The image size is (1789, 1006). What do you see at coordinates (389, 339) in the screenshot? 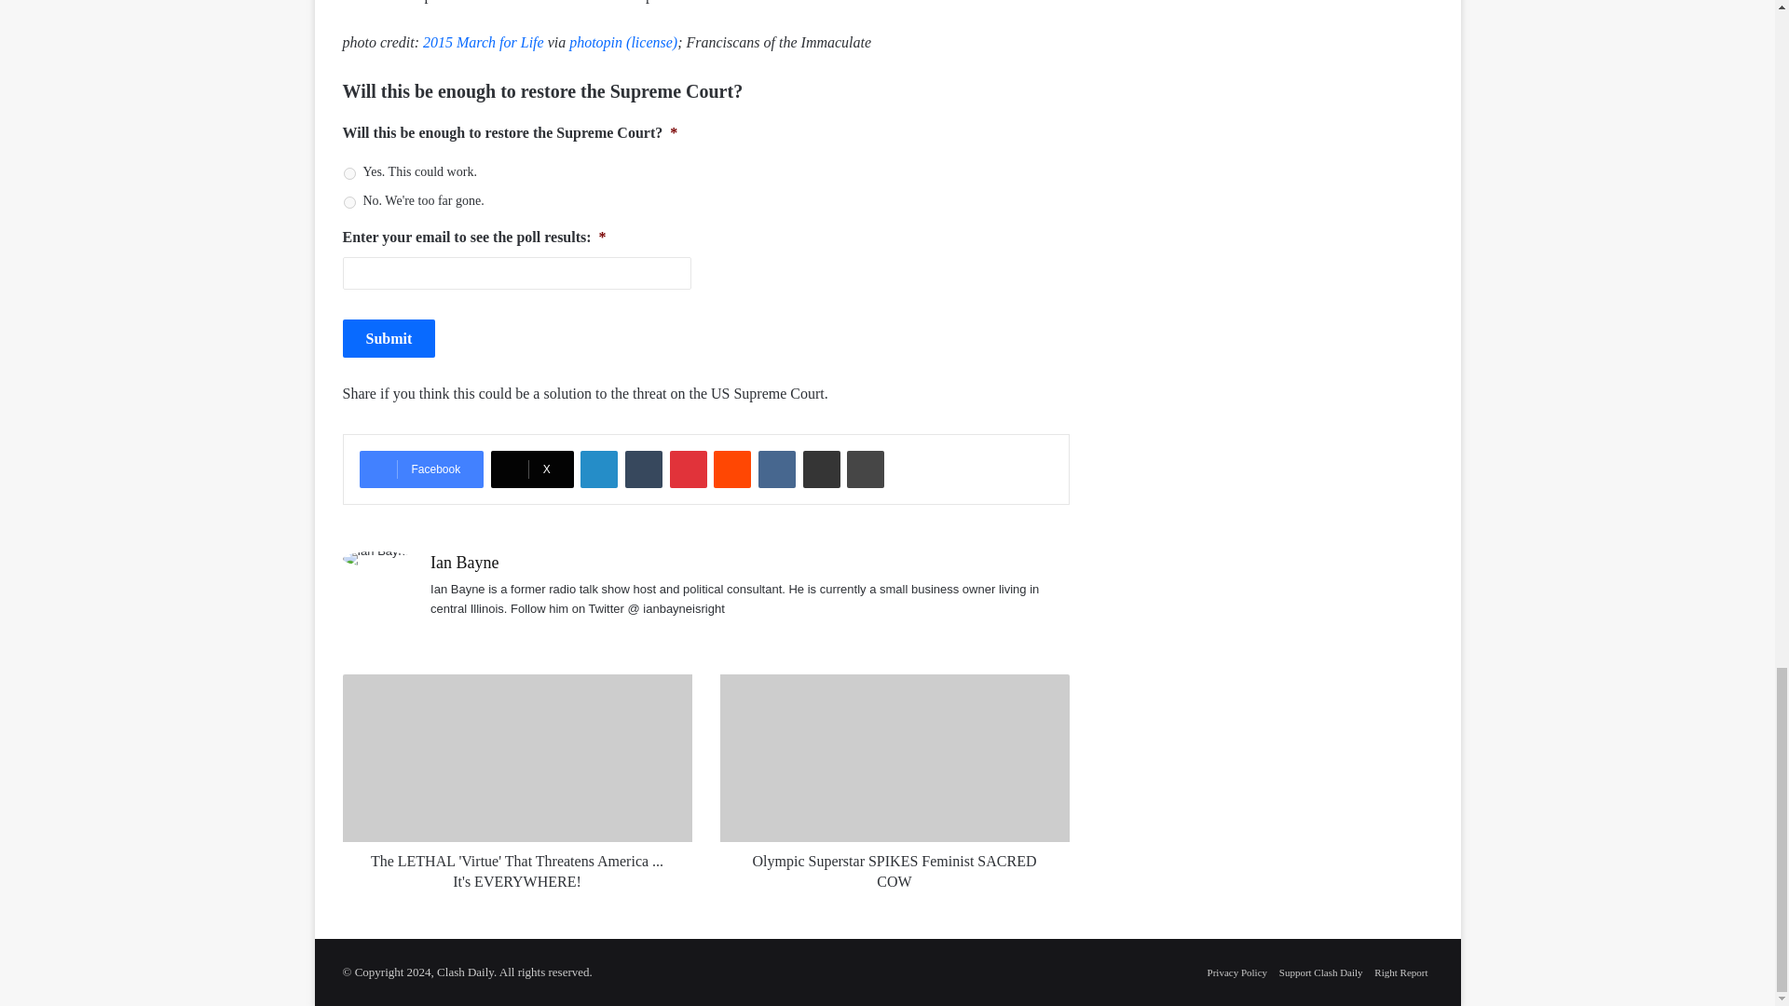
I see `Submit` at bounding box center [389, 339].